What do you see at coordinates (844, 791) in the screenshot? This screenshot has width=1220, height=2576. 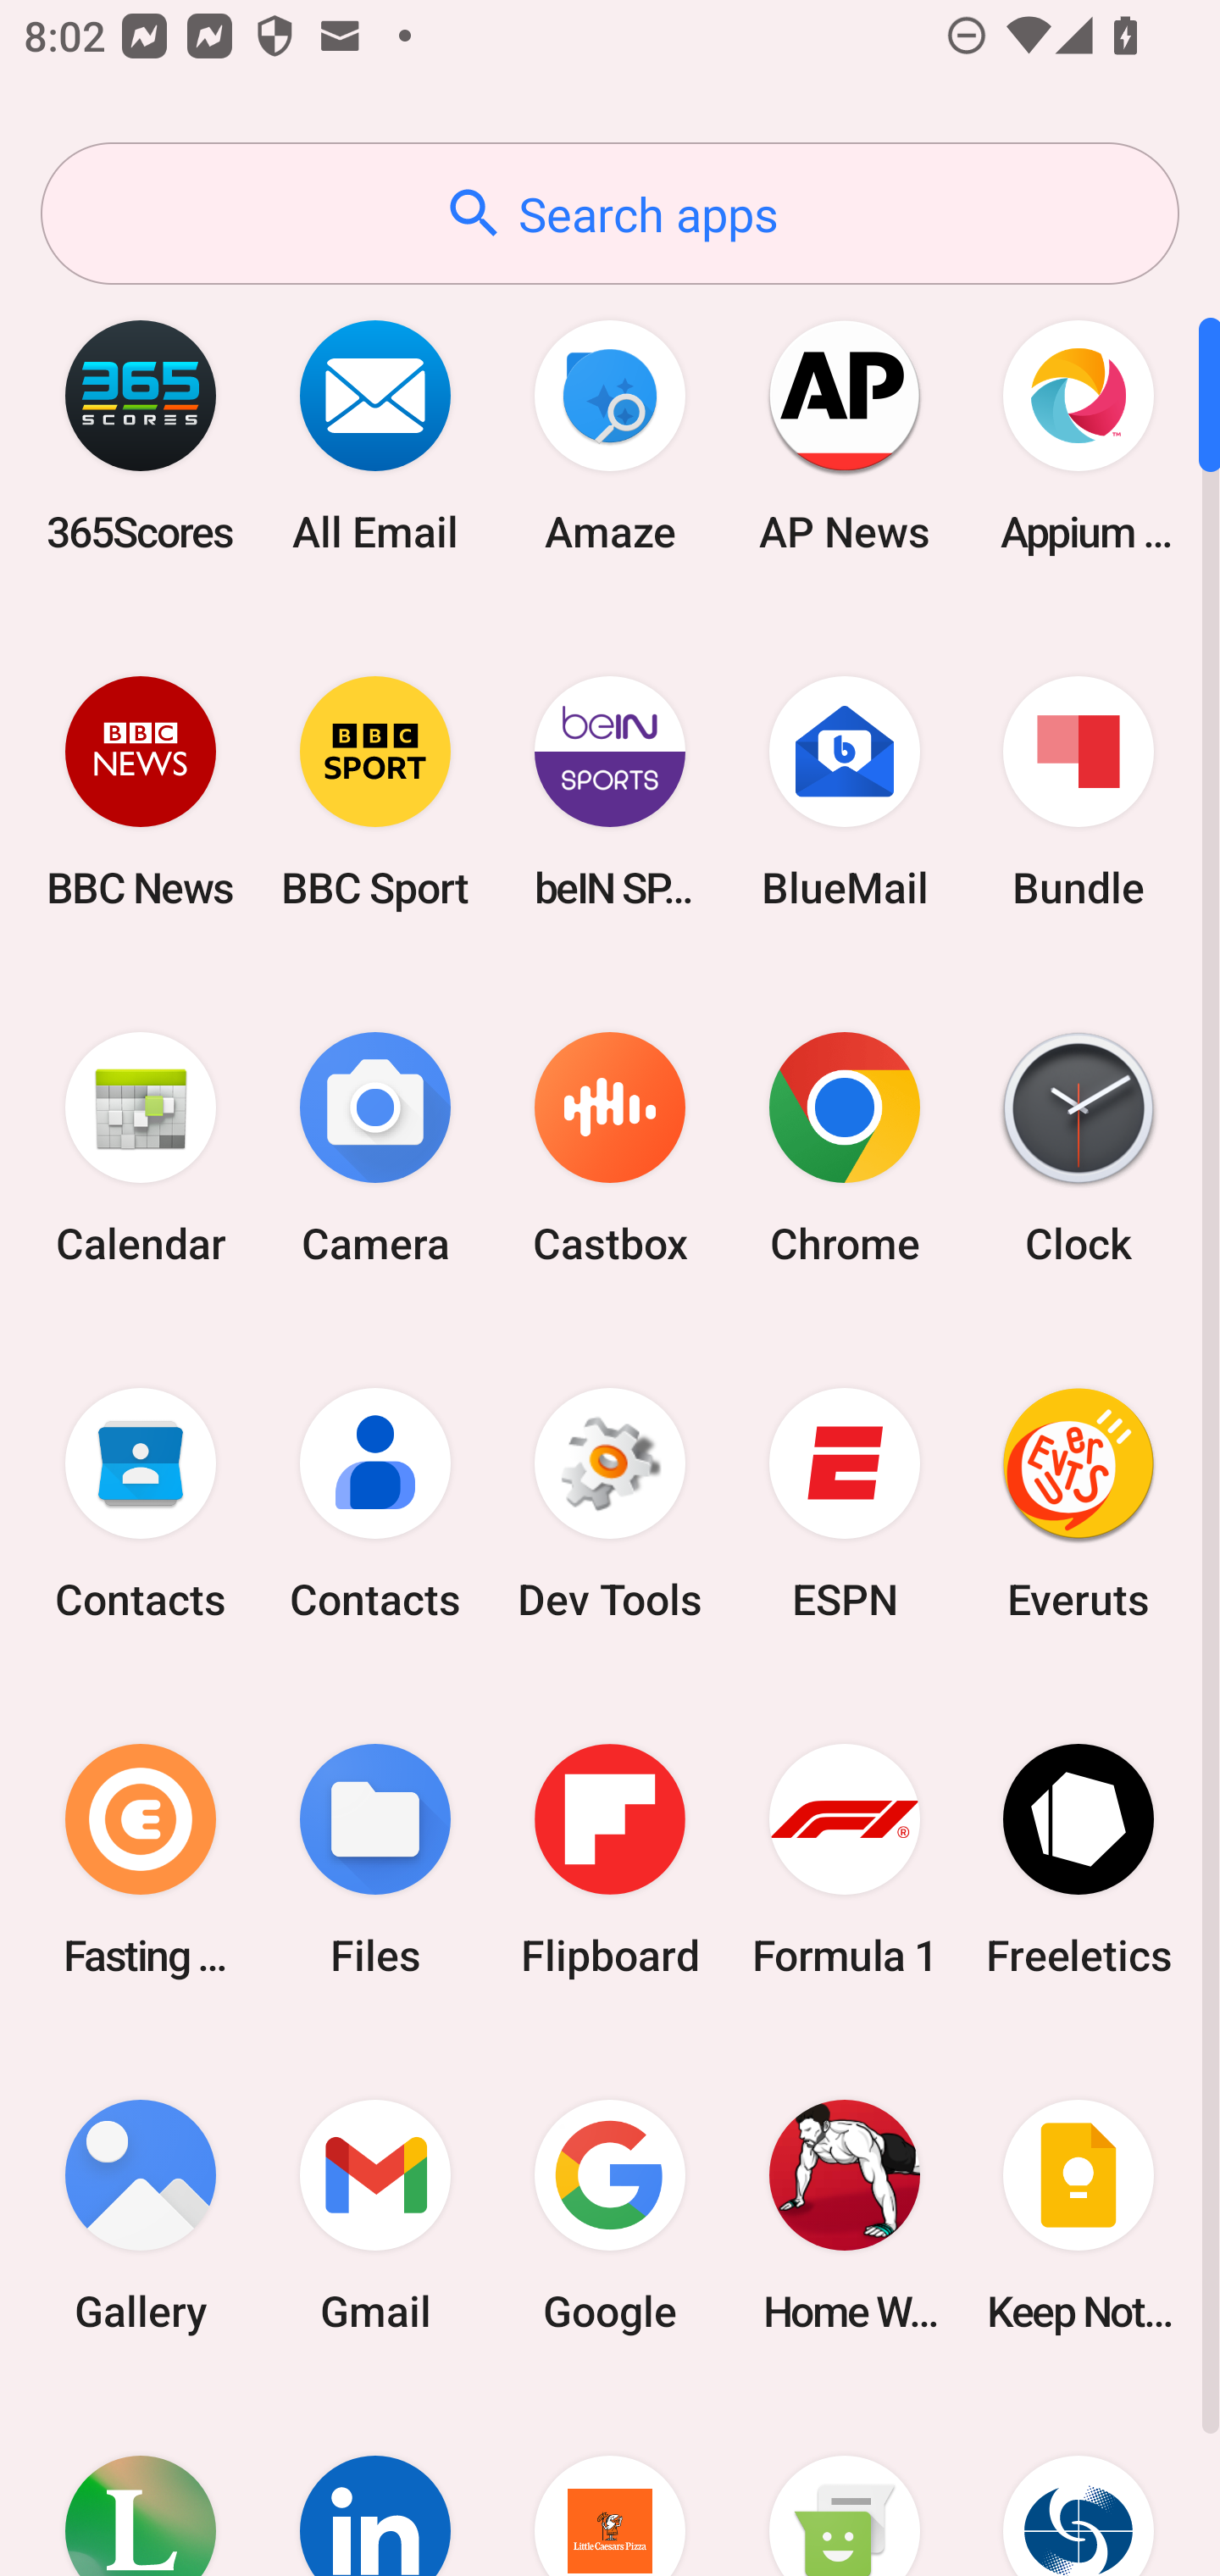 I see `BlueMail` at bounding box center [844, 791].